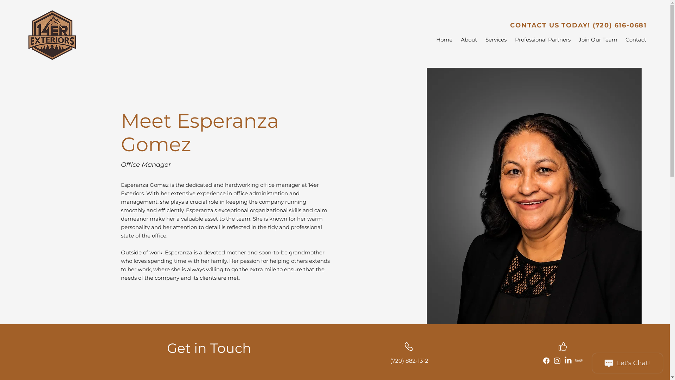 The width and height of the screenshot is (675, 380). Describe the element at coordinates (444, 39) in the screenshot. I see `Home` at that location.